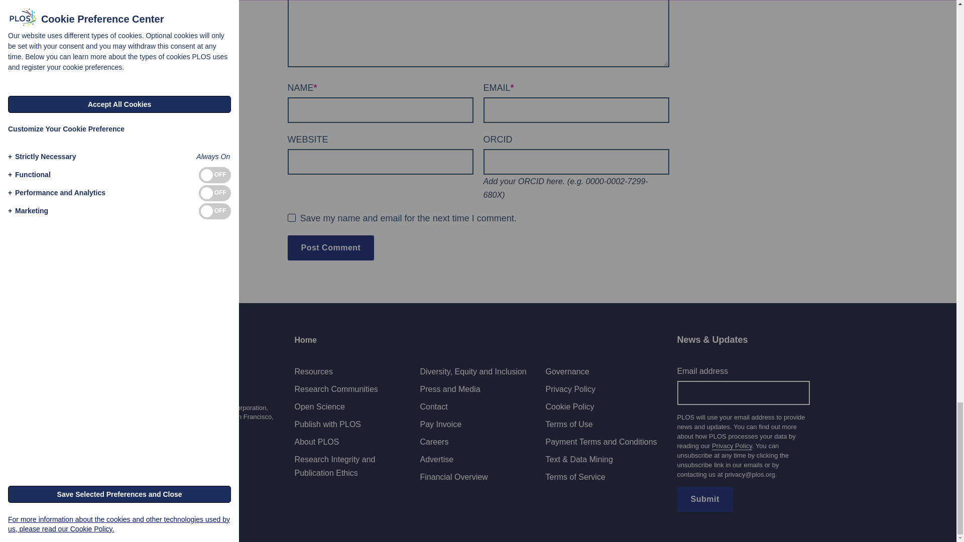 Image resolution: width=964 pixels, height=542 pixels. What do you see at coordinates (330, 248) in the screenshot?
I see `Post Comment` at bounding box center [330, 248].